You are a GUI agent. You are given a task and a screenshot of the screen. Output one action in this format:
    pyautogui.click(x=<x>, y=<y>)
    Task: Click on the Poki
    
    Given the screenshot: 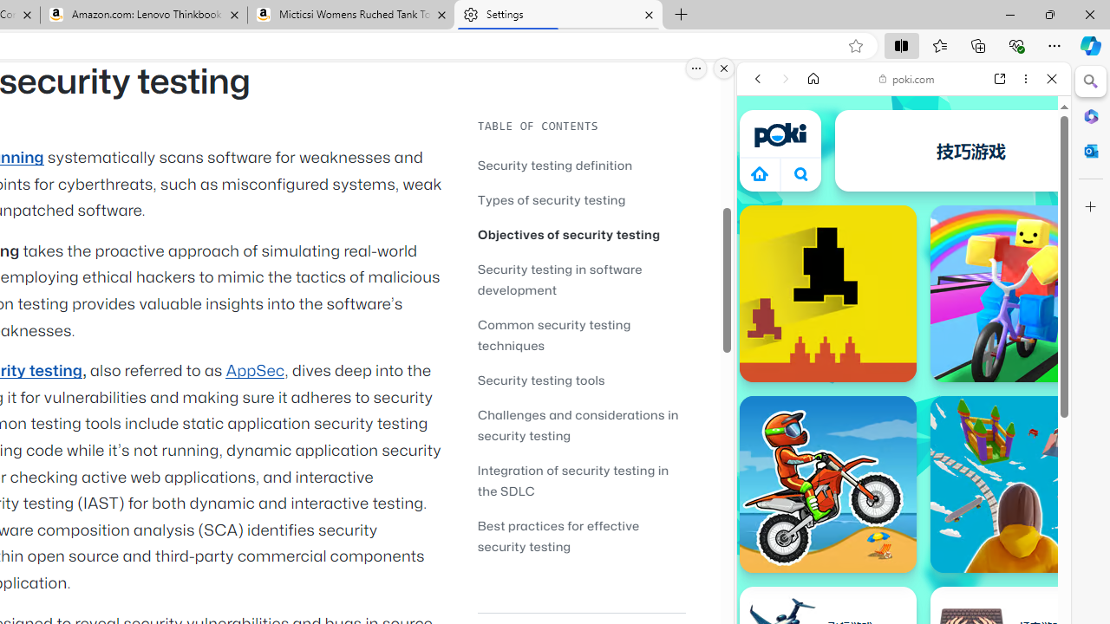 What is the action you would take?
    pyautogui.click(x=897, y=250)
    